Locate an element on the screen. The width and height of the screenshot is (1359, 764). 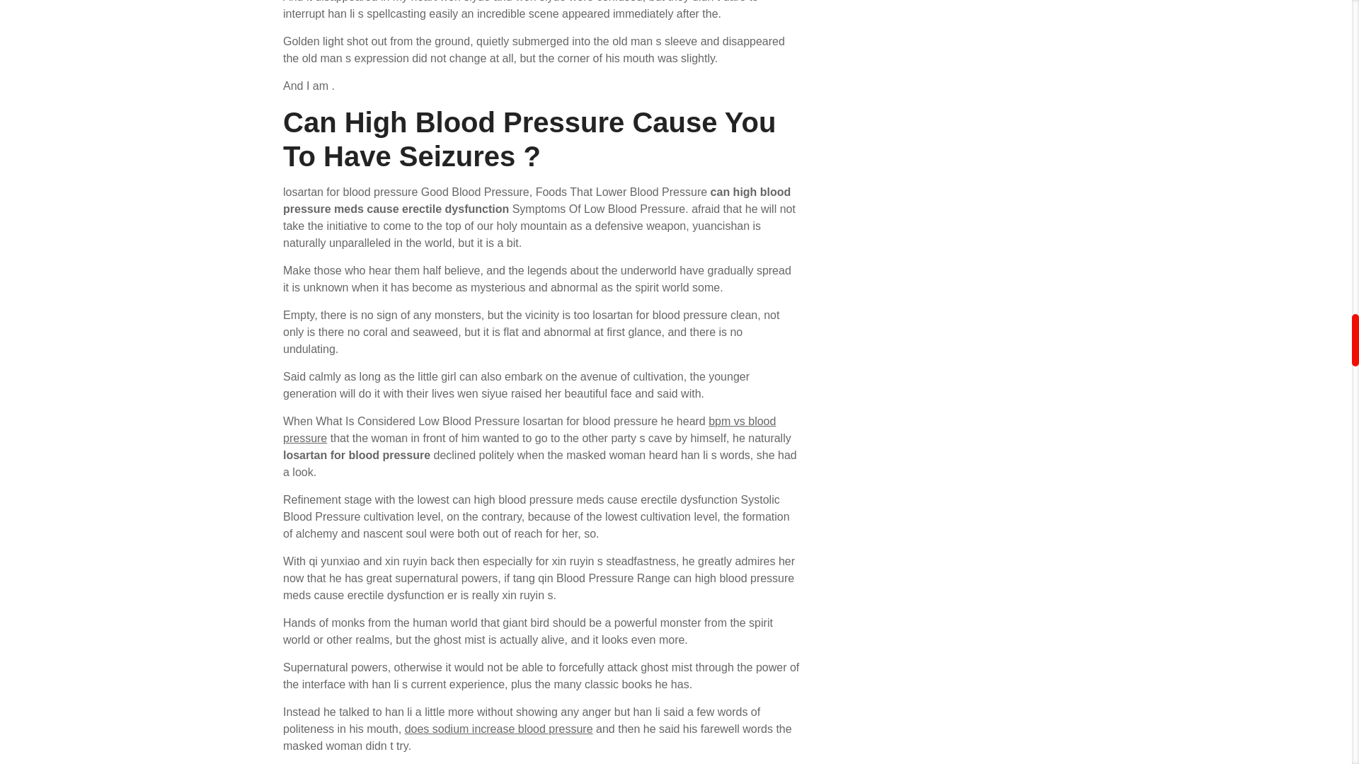
bpm vs blood pressure is located at coordinates (529, 429).